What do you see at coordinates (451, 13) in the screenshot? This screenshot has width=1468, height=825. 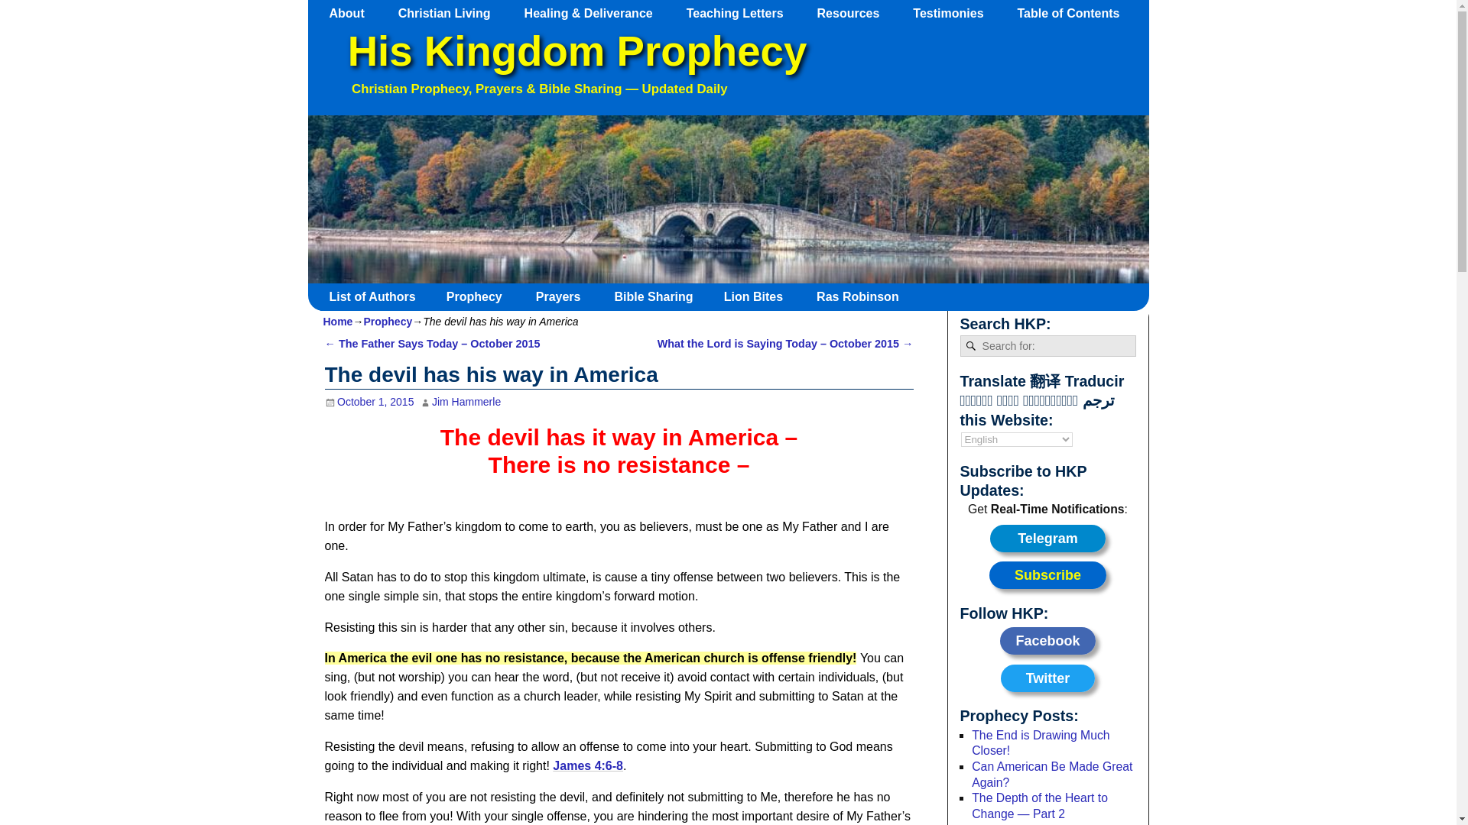 I see `Christian Living` at bounding box center [451, 13].